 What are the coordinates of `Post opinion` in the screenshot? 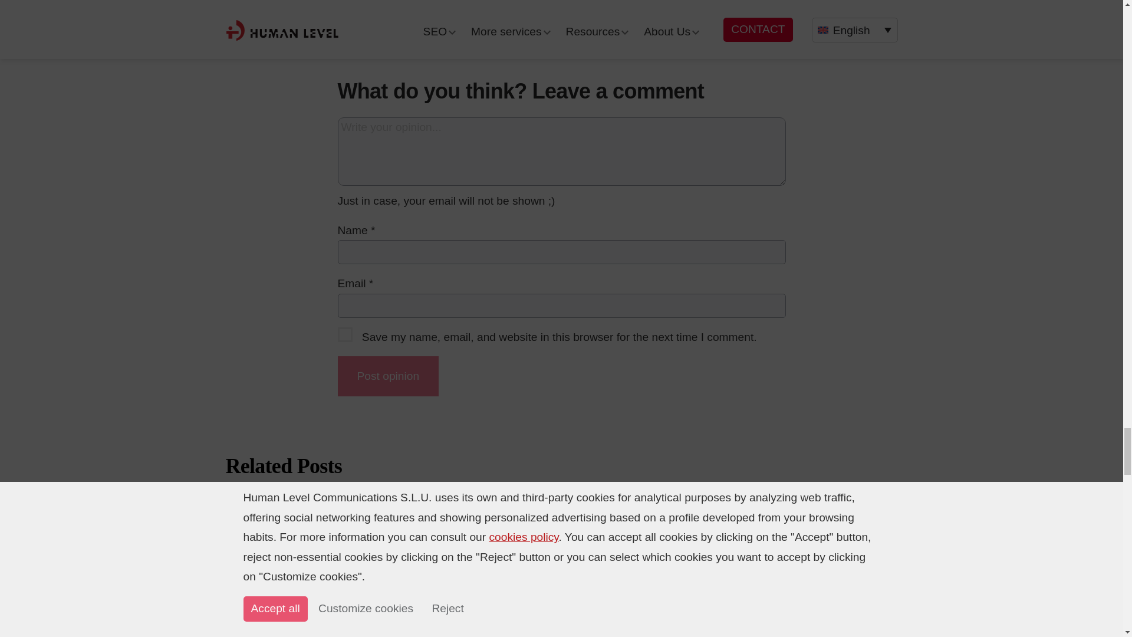 It's located at (388, 376).